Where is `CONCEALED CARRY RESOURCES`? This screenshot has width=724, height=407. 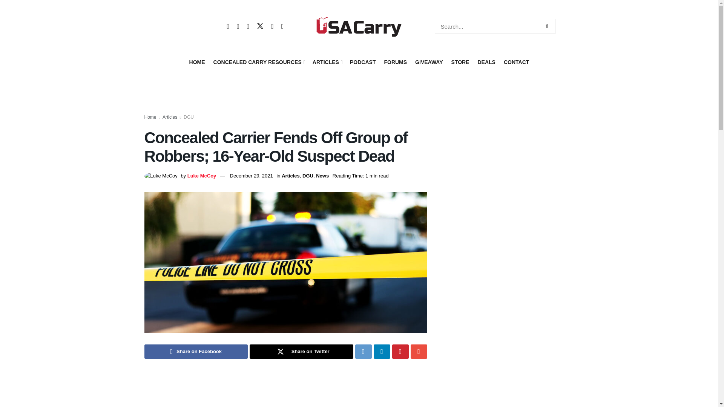
CONCEALED CARRY RESOURCES is located at coordinates (259, 62).